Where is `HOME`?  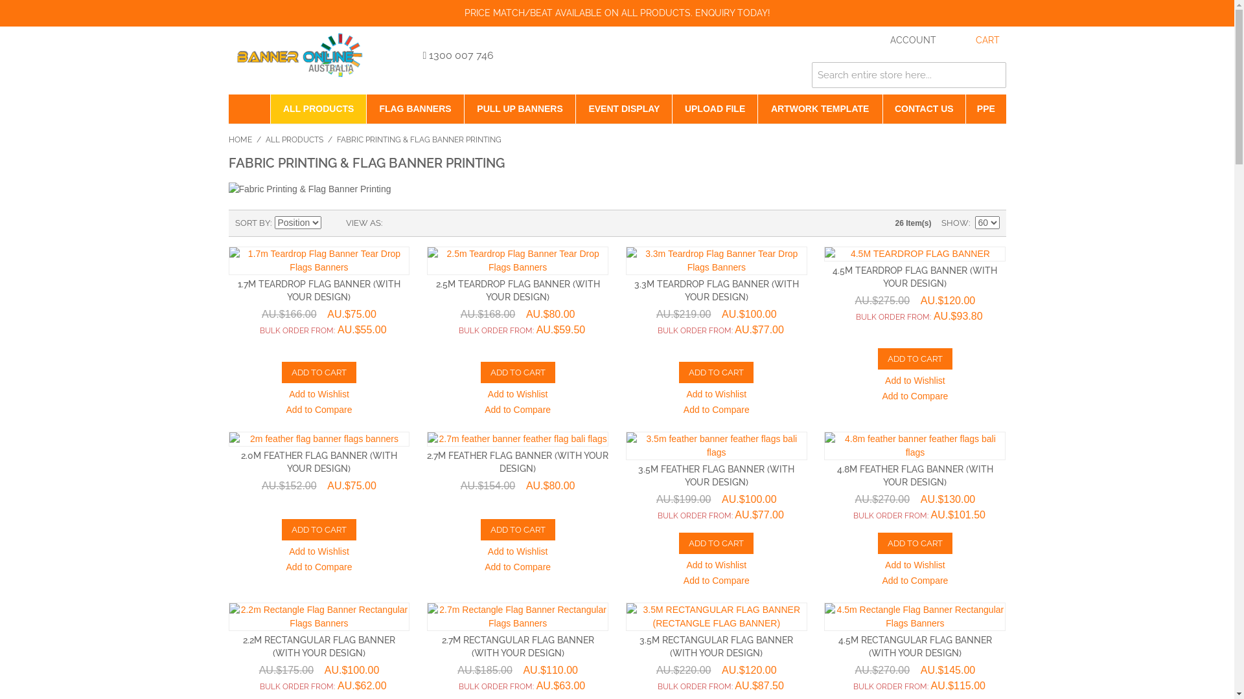
HOME is located at coordinates (240, 140).